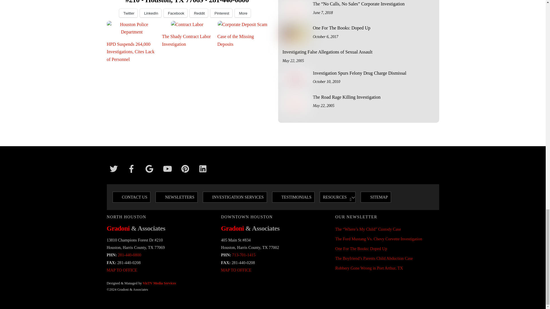 The height and width of the screenshot is (309, 550). Describe the element at coordinates (199, 13) in the screenshot. I see `Click to share on Reddit` at that location.